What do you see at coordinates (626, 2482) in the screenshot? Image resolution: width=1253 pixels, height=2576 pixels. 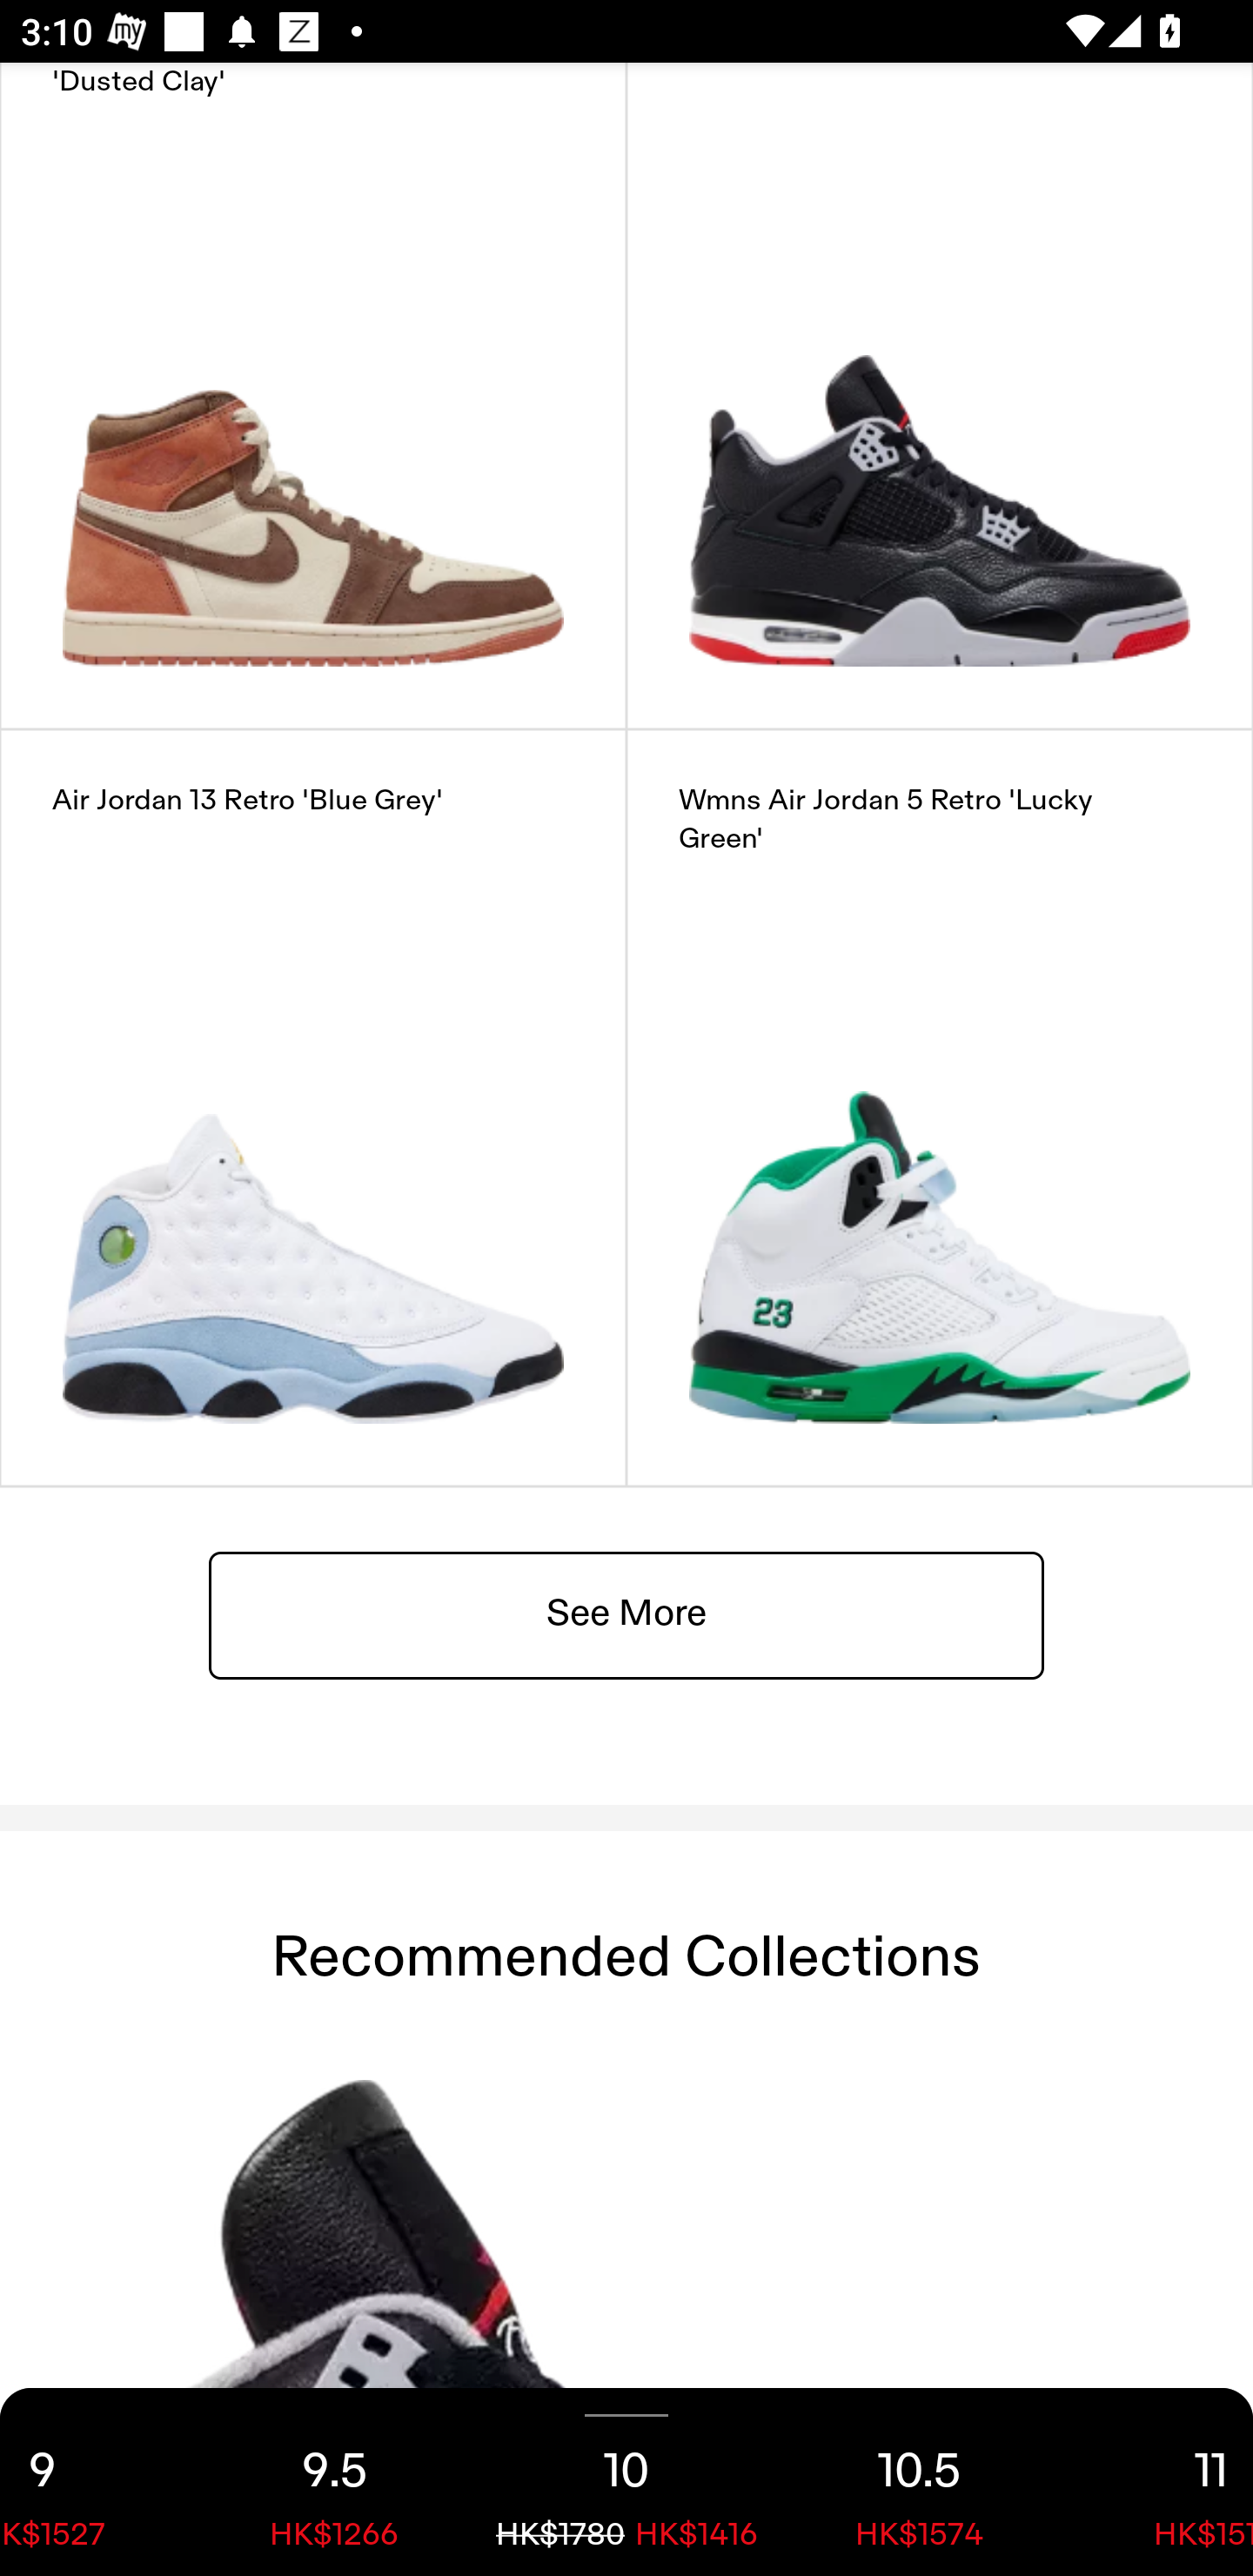 I see `10 HK$1780 HK$1416` at bounding box center [626, 2482].